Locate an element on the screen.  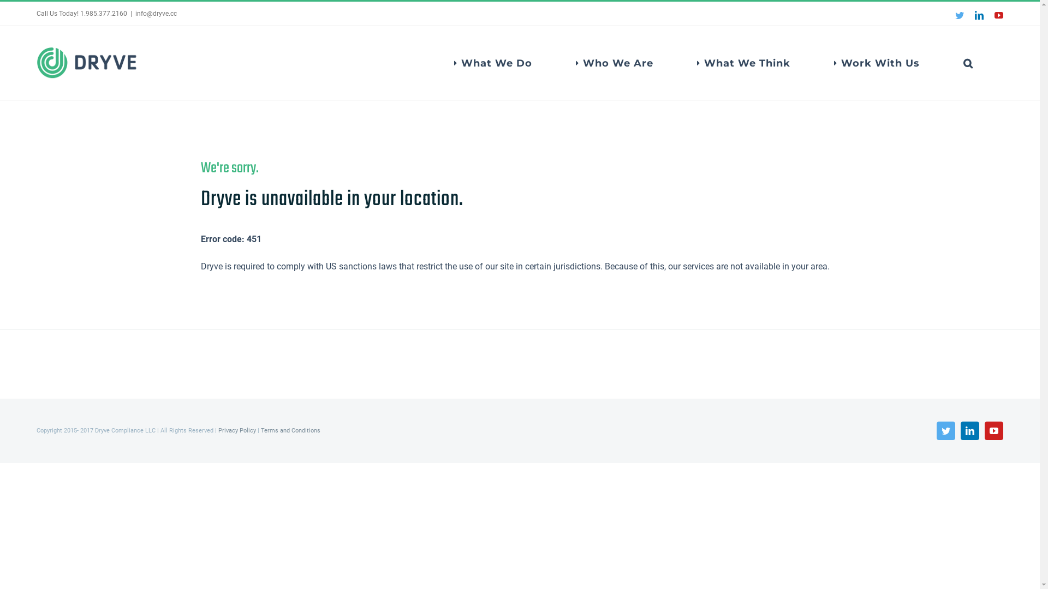
Who We Are is located at coordinates (615, 63).